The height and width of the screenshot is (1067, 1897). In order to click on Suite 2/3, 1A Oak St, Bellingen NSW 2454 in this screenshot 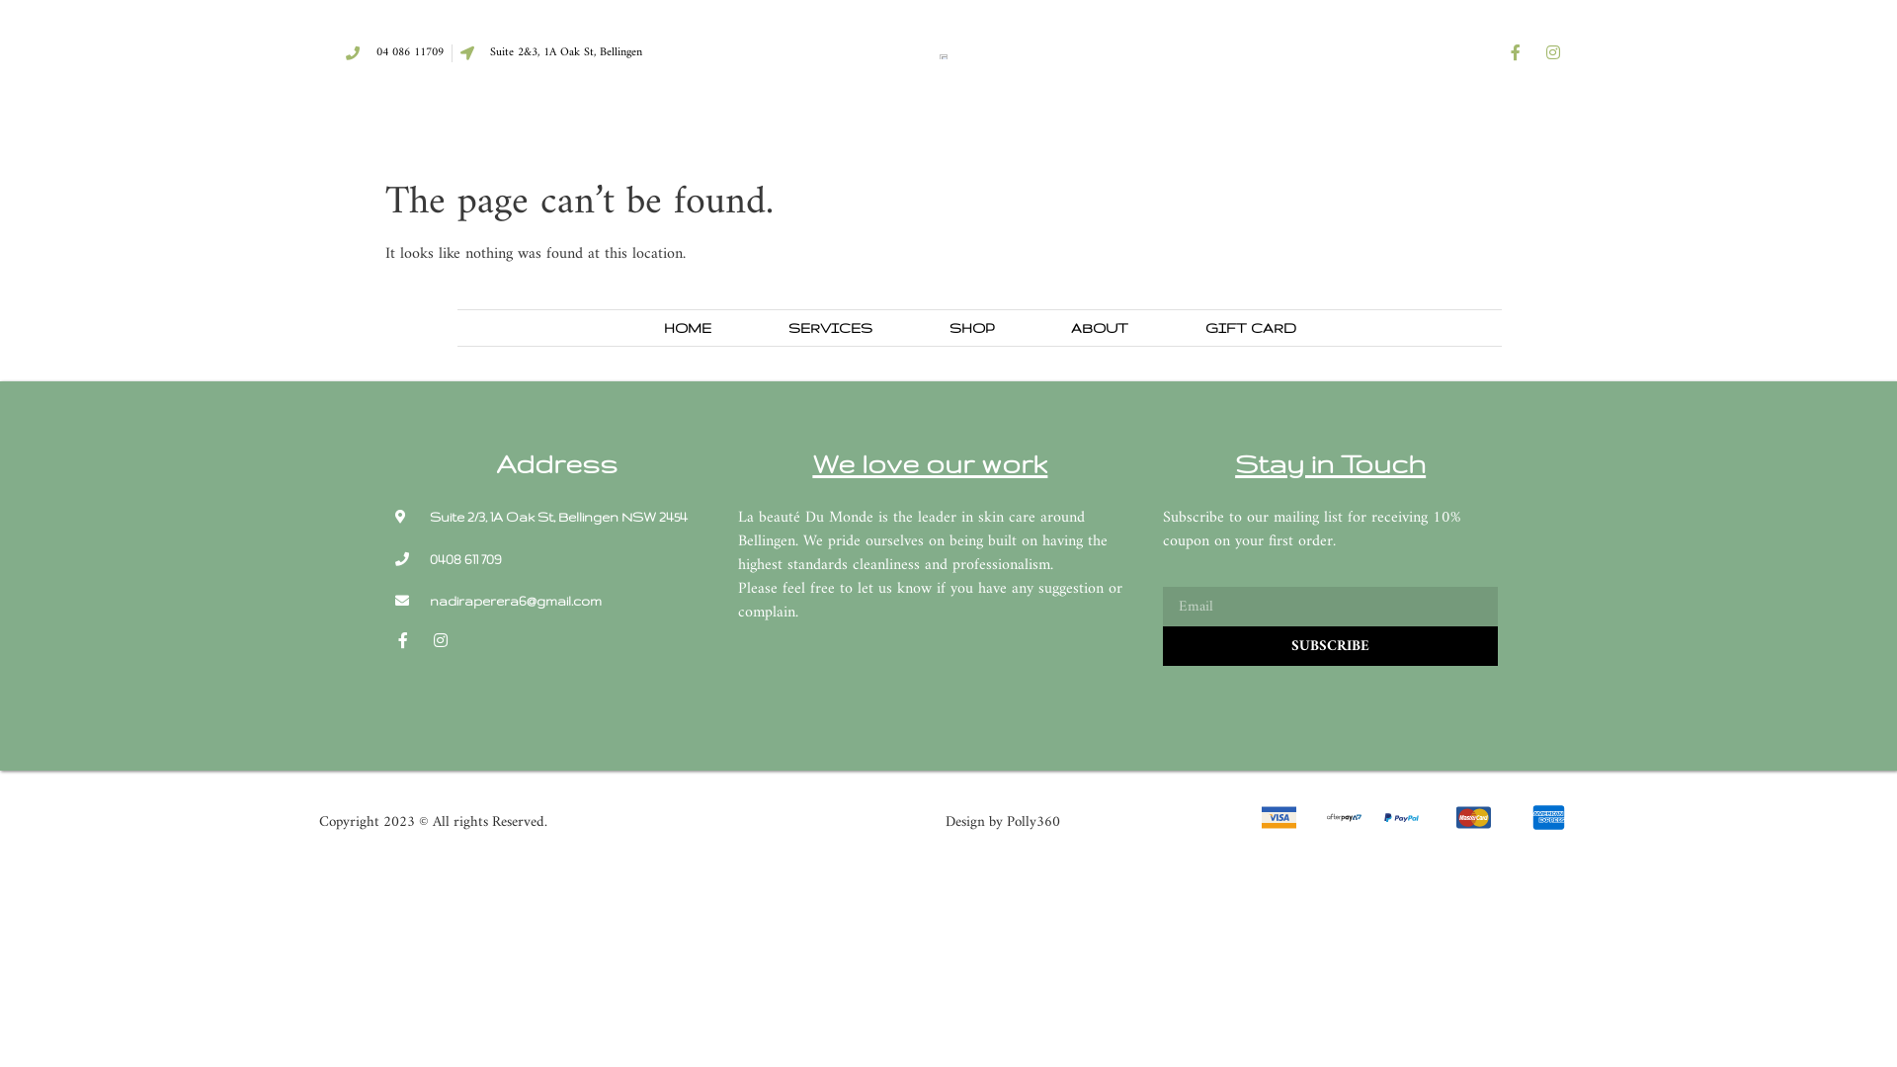, I will do `click(557, 518)`.